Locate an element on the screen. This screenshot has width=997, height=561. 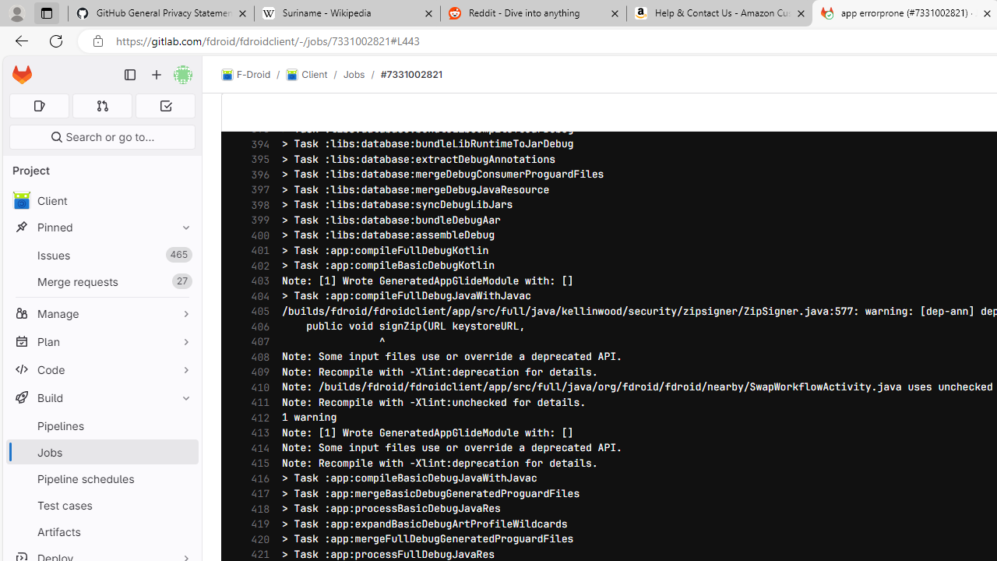
Merge requests27 is located at coordinates (101, 281).